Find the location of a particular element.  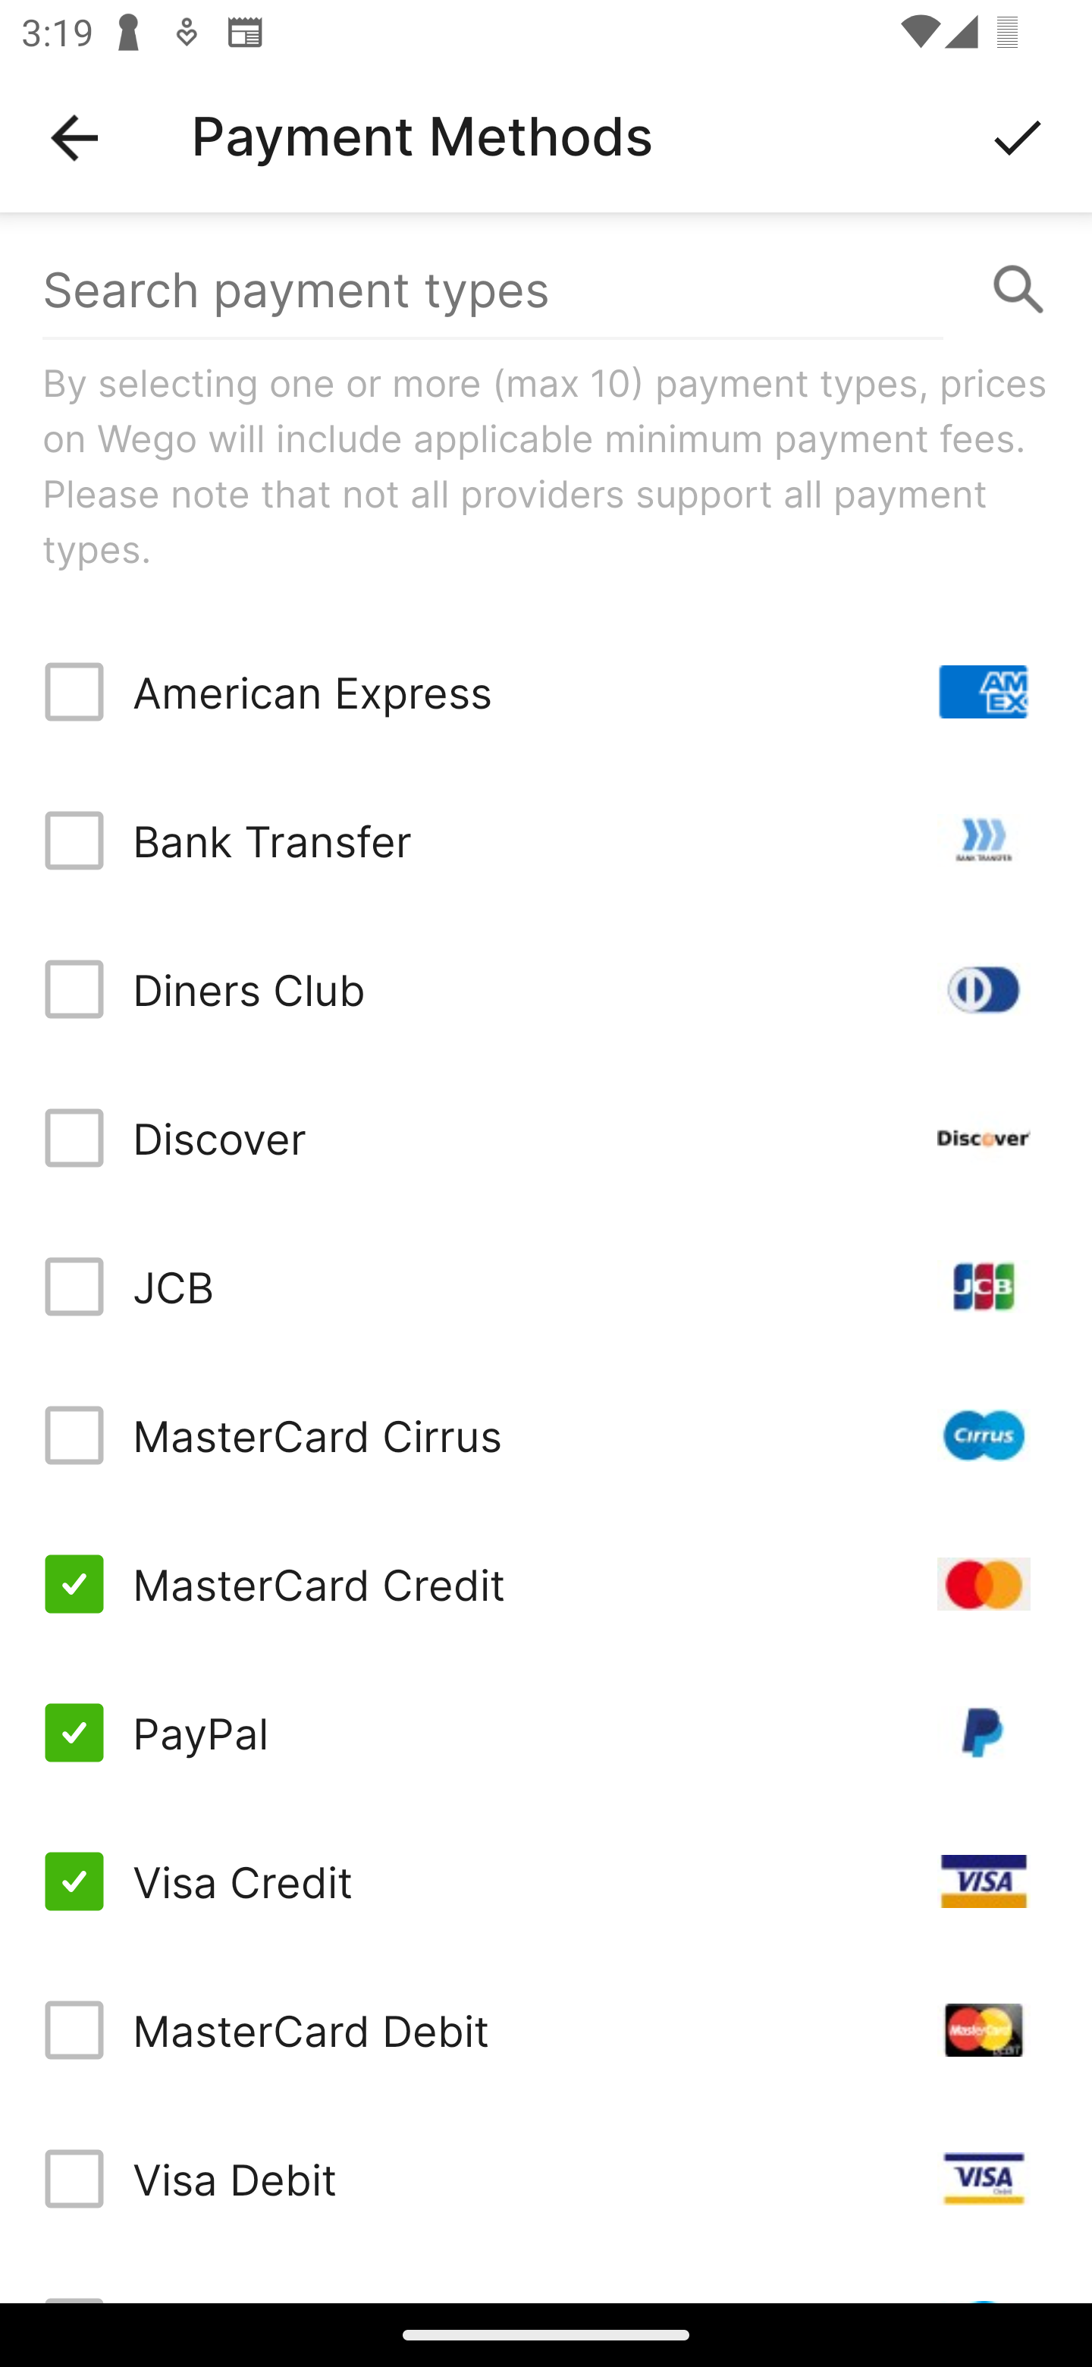

Search payment types  is located at coordinates (546, 290).